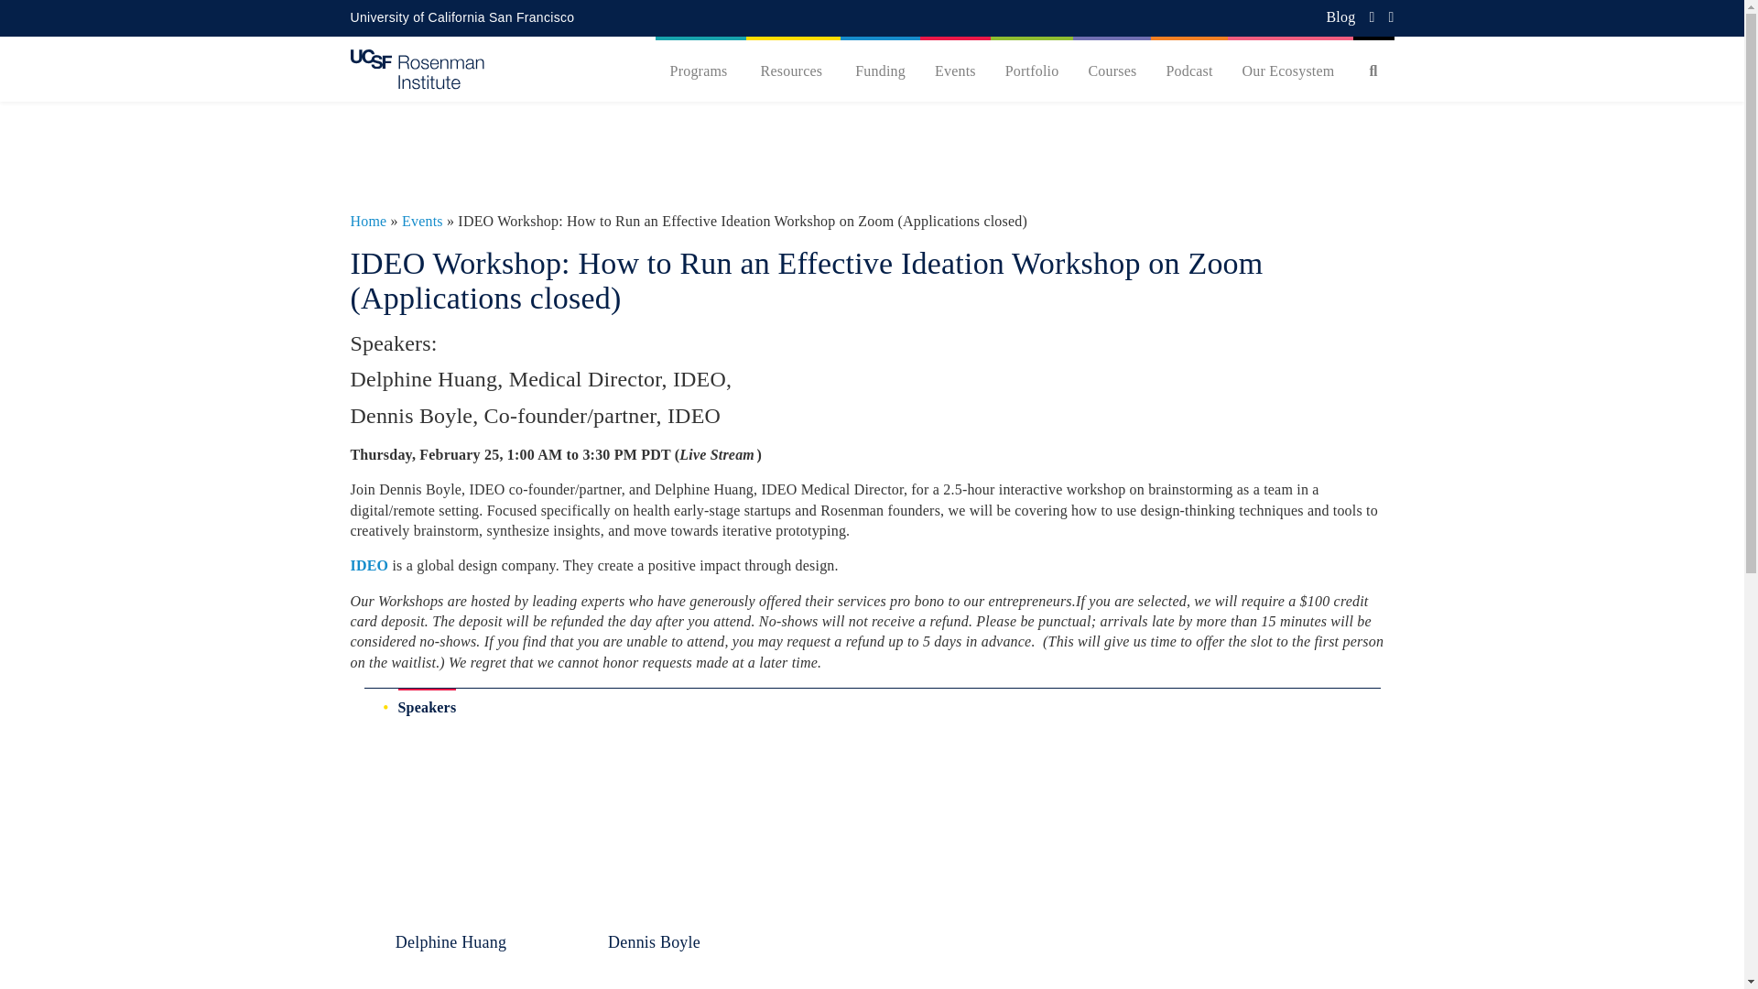  I want to click on Home, so click(368, 221).